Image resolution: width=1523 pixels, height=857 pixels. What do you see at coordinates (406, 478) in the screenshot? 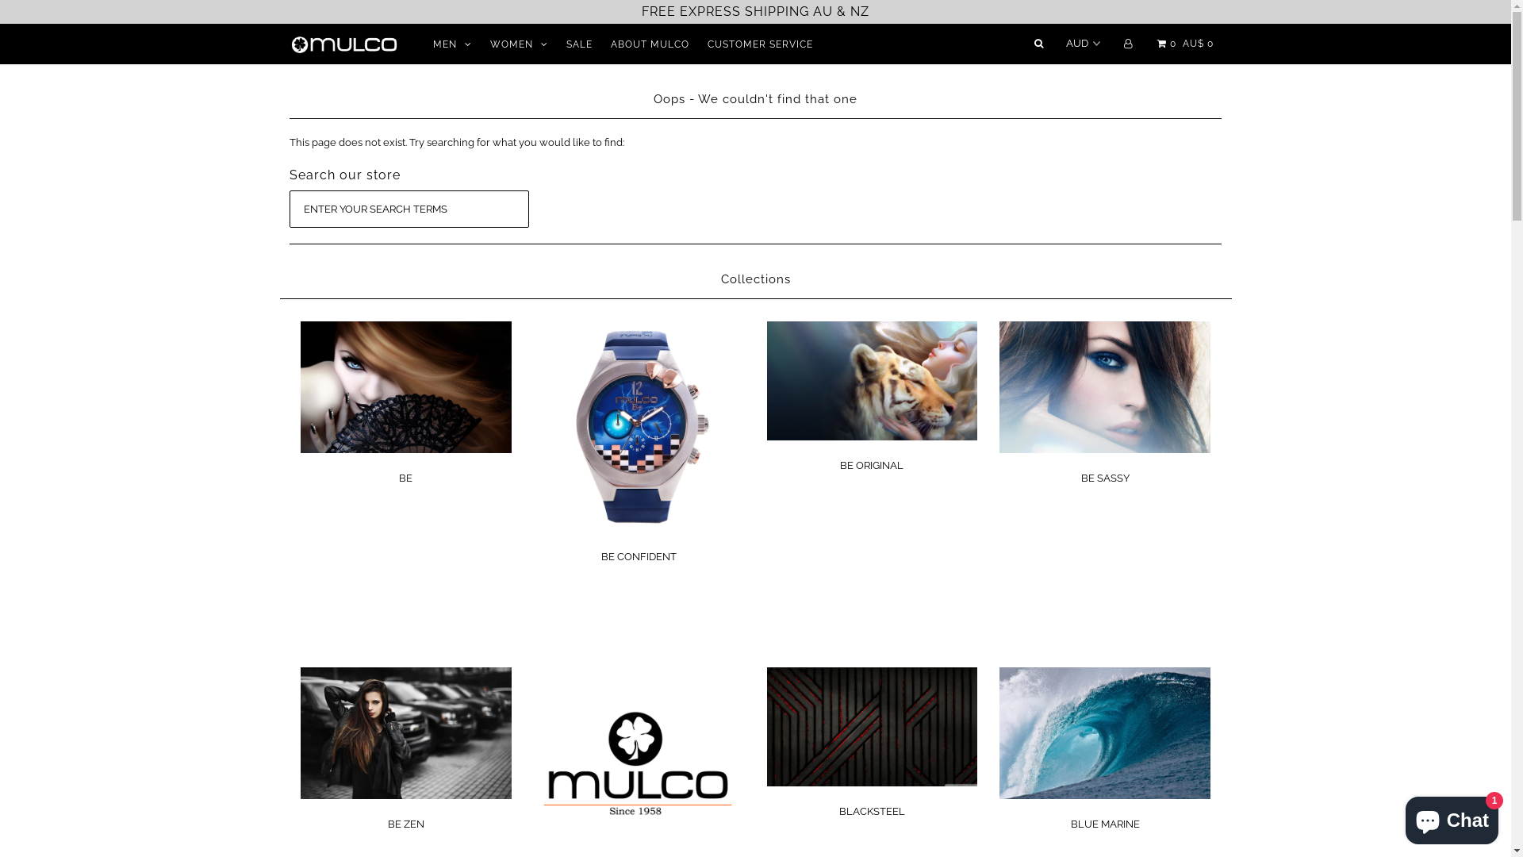
I see `BE` at bounding box center [406, 478].